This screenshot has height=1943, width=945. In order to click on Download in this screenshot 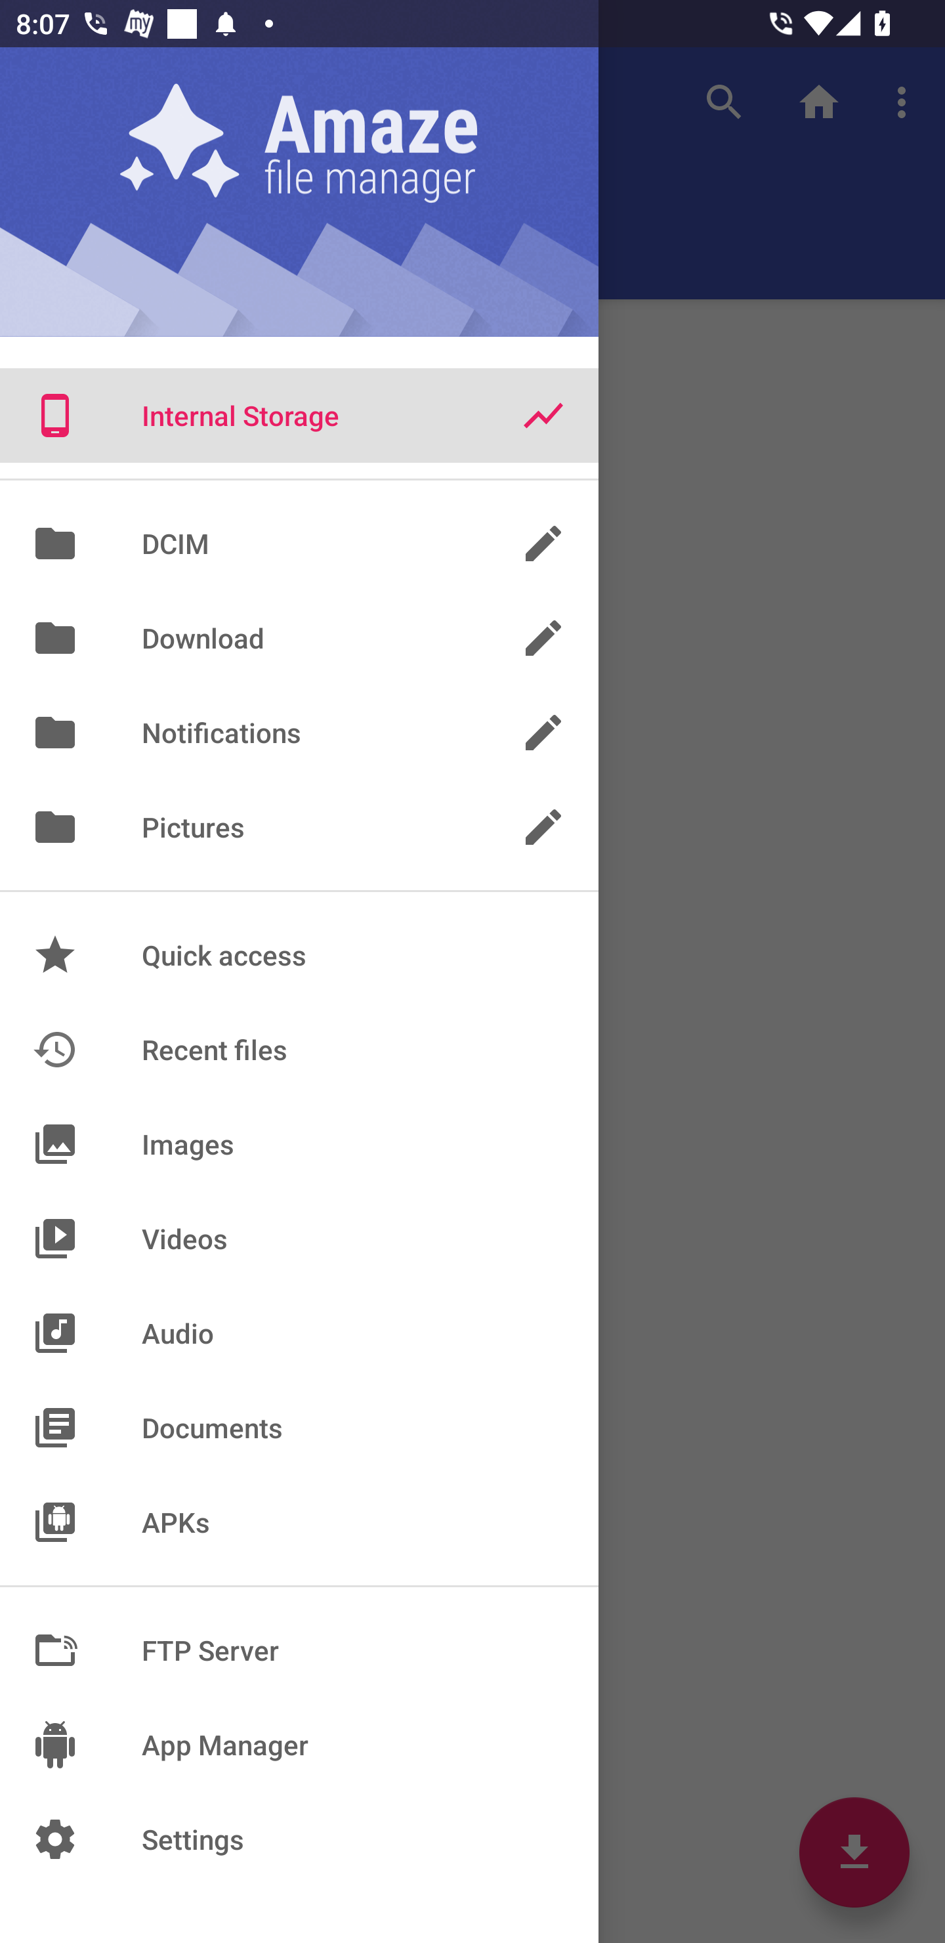, I will do `click(299, 638)`.